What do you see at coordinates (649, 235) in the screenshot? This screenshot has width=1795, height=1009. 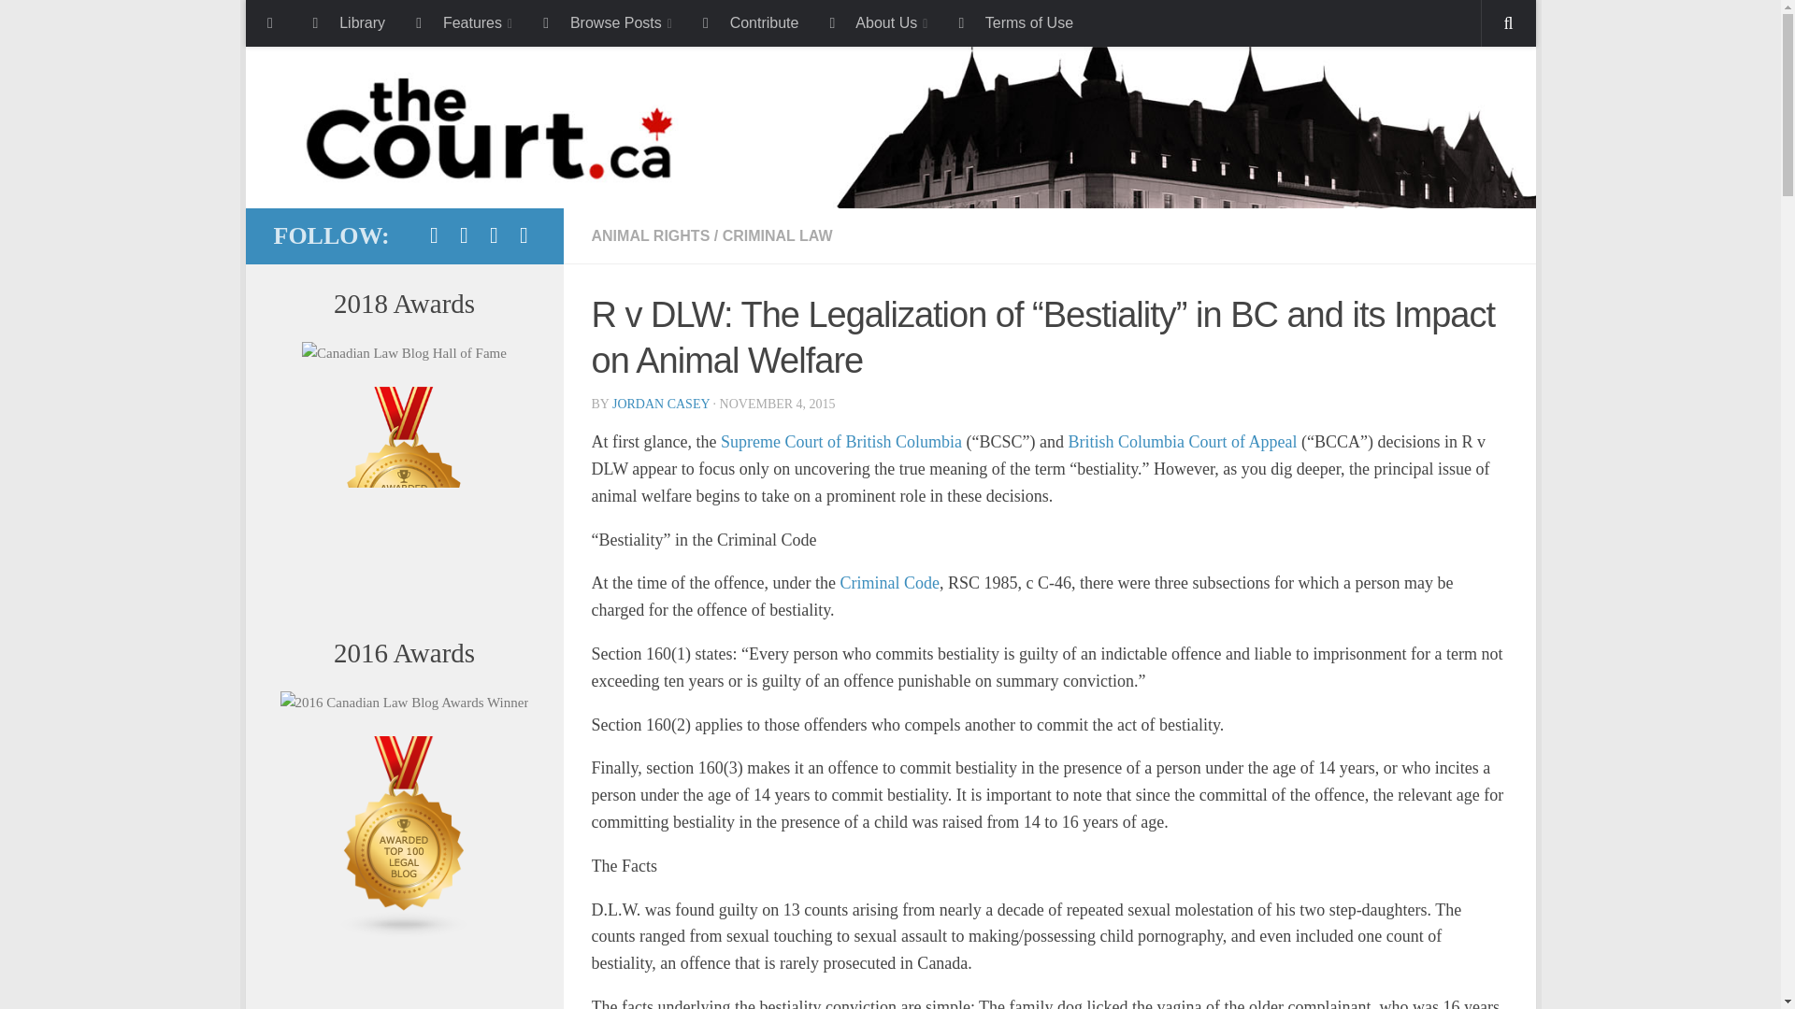 I see `ANIMAL RIGHTS` at bounding box center [649, 235].